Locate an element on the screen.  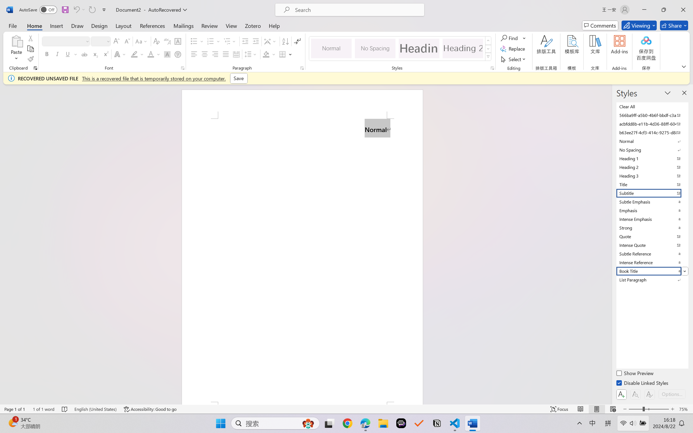
Font... is located at coordinates (182, 68).